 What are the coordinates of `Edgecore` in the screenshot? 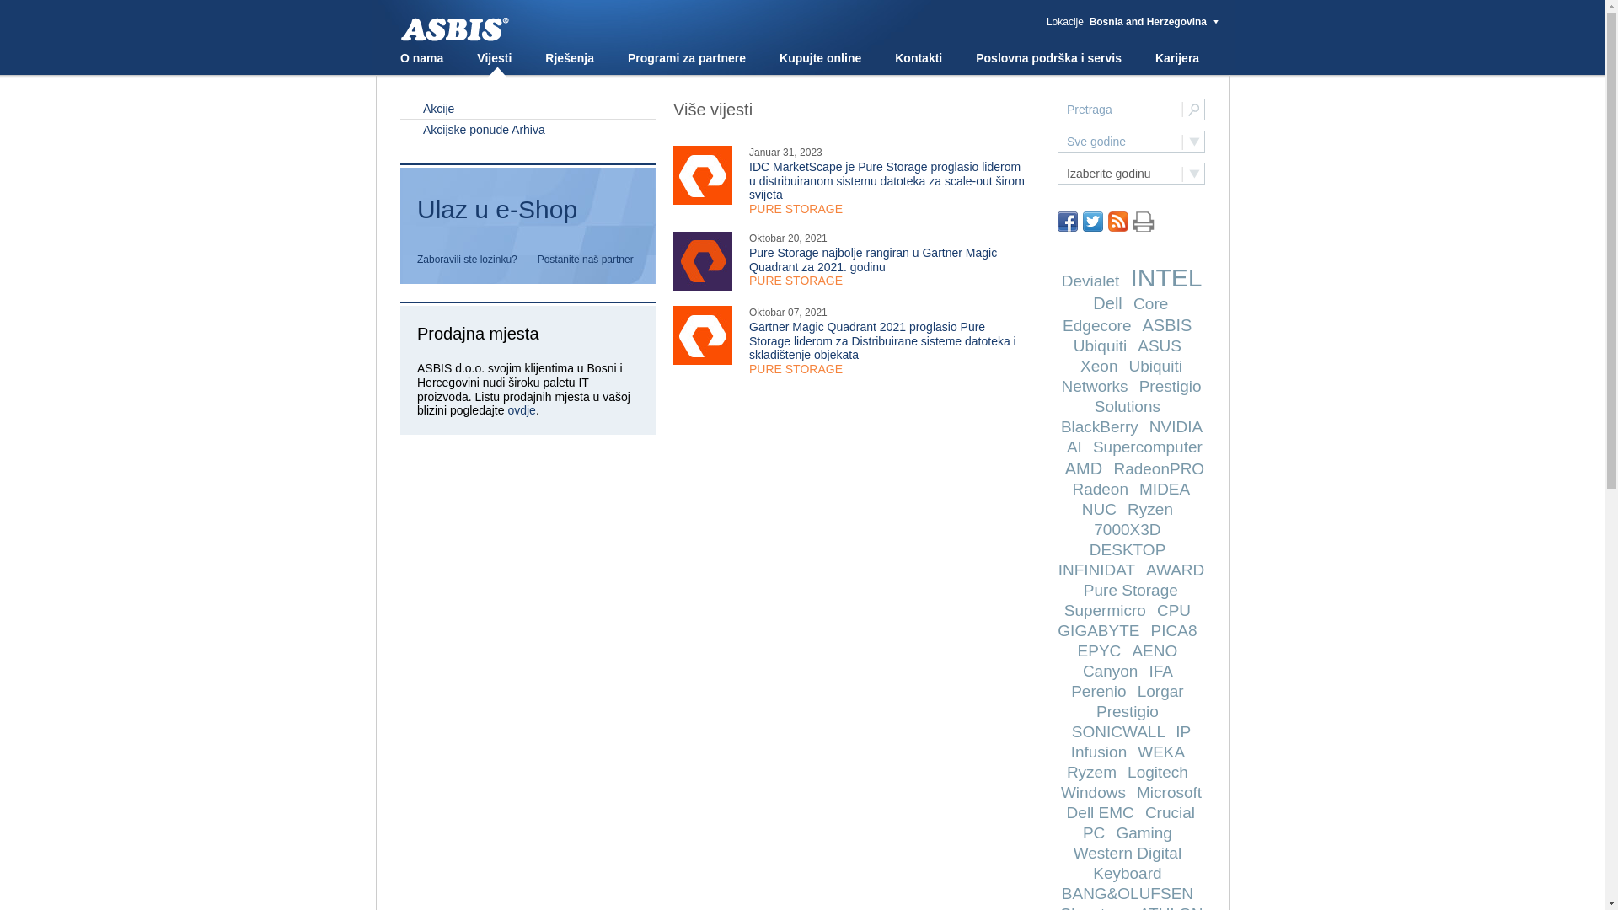 It's located at (1097, 325).